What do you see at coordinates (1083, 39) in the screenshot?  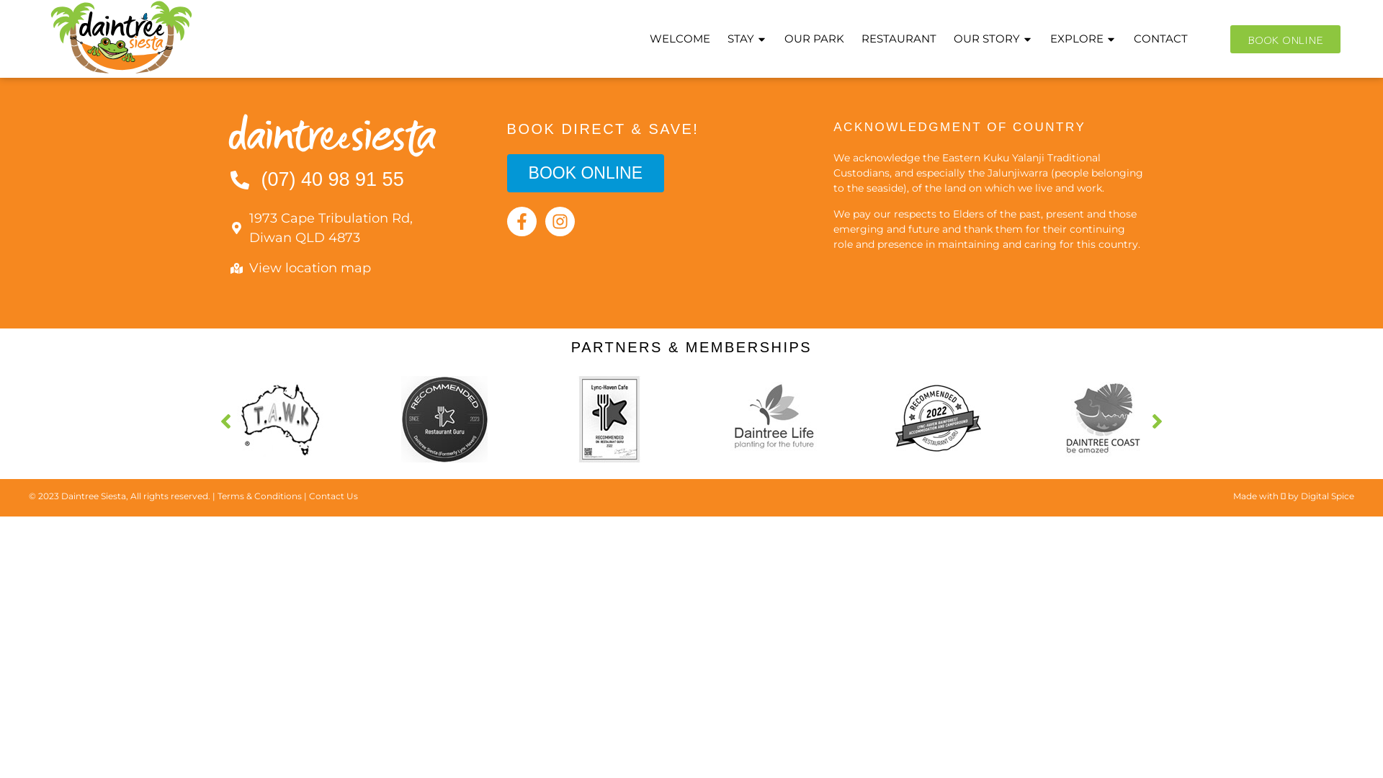 I see `EXPLORE` at bounding box center [1083, 39].